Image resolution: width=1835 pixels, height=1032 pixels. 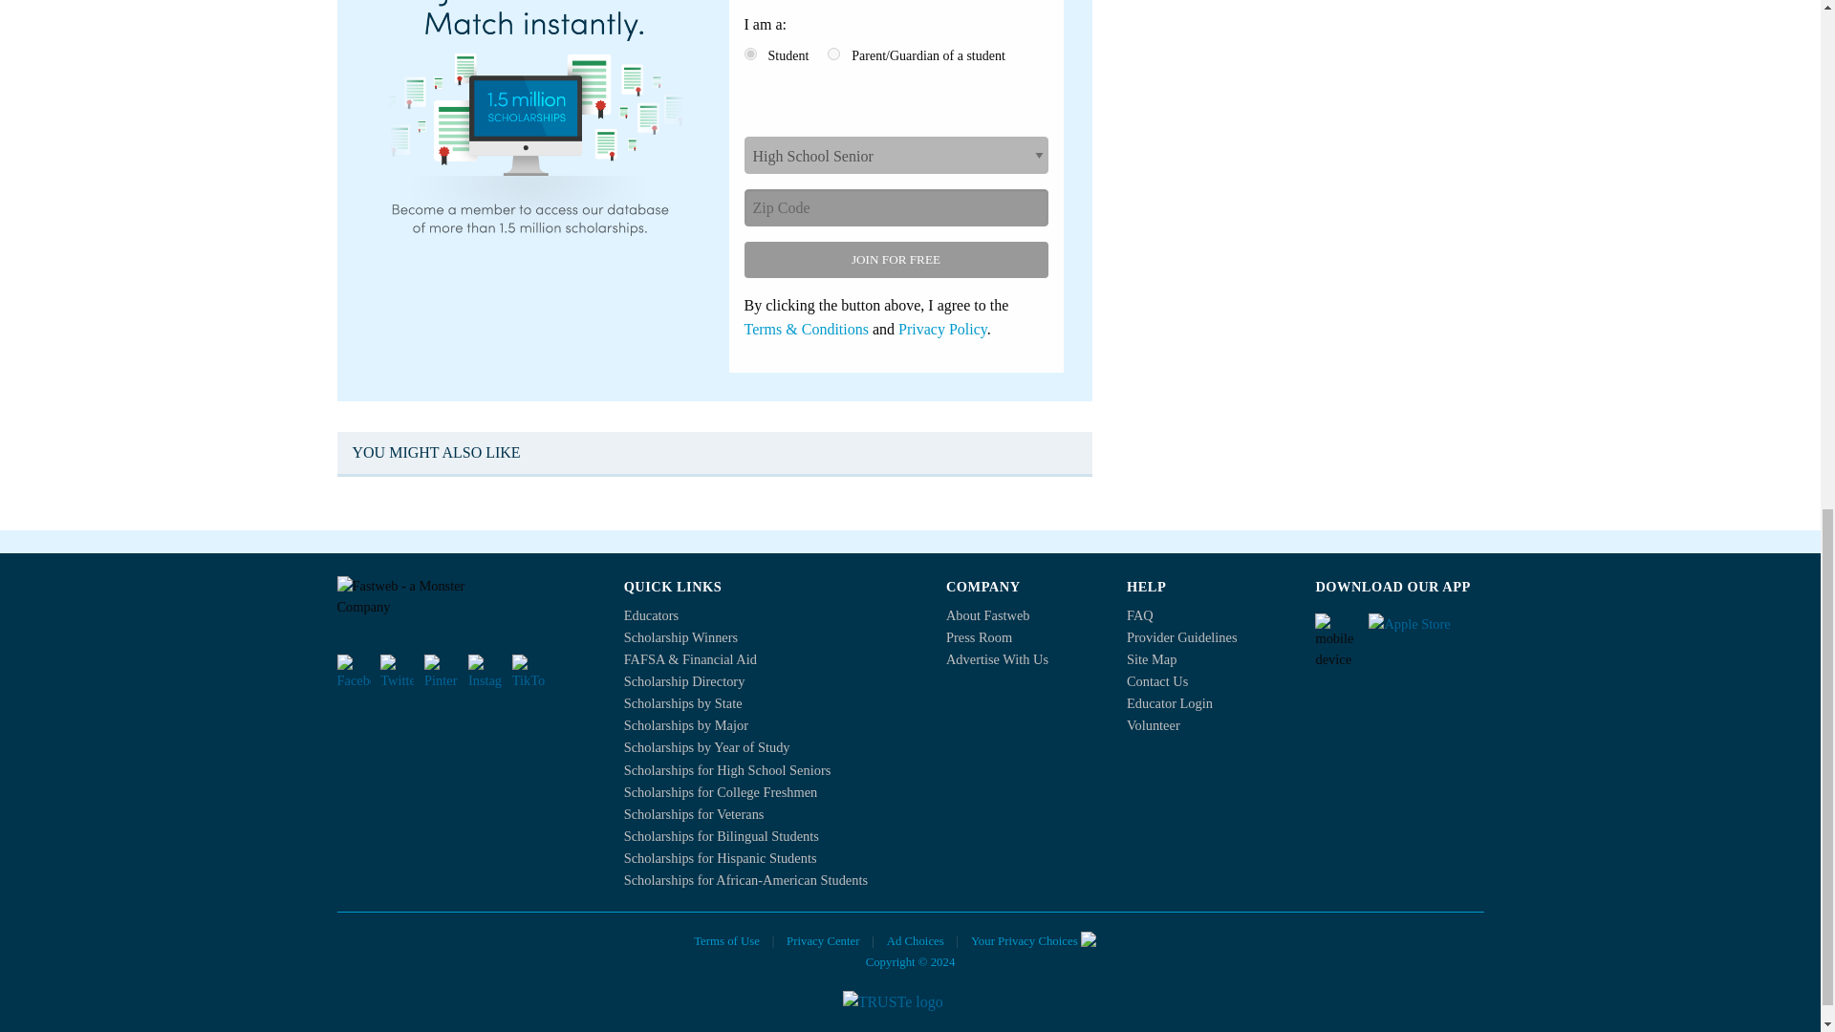 What do you see at coordinates (895, 259) in the screenshot?
I see `Join for free` at bounding box center [895, 259].